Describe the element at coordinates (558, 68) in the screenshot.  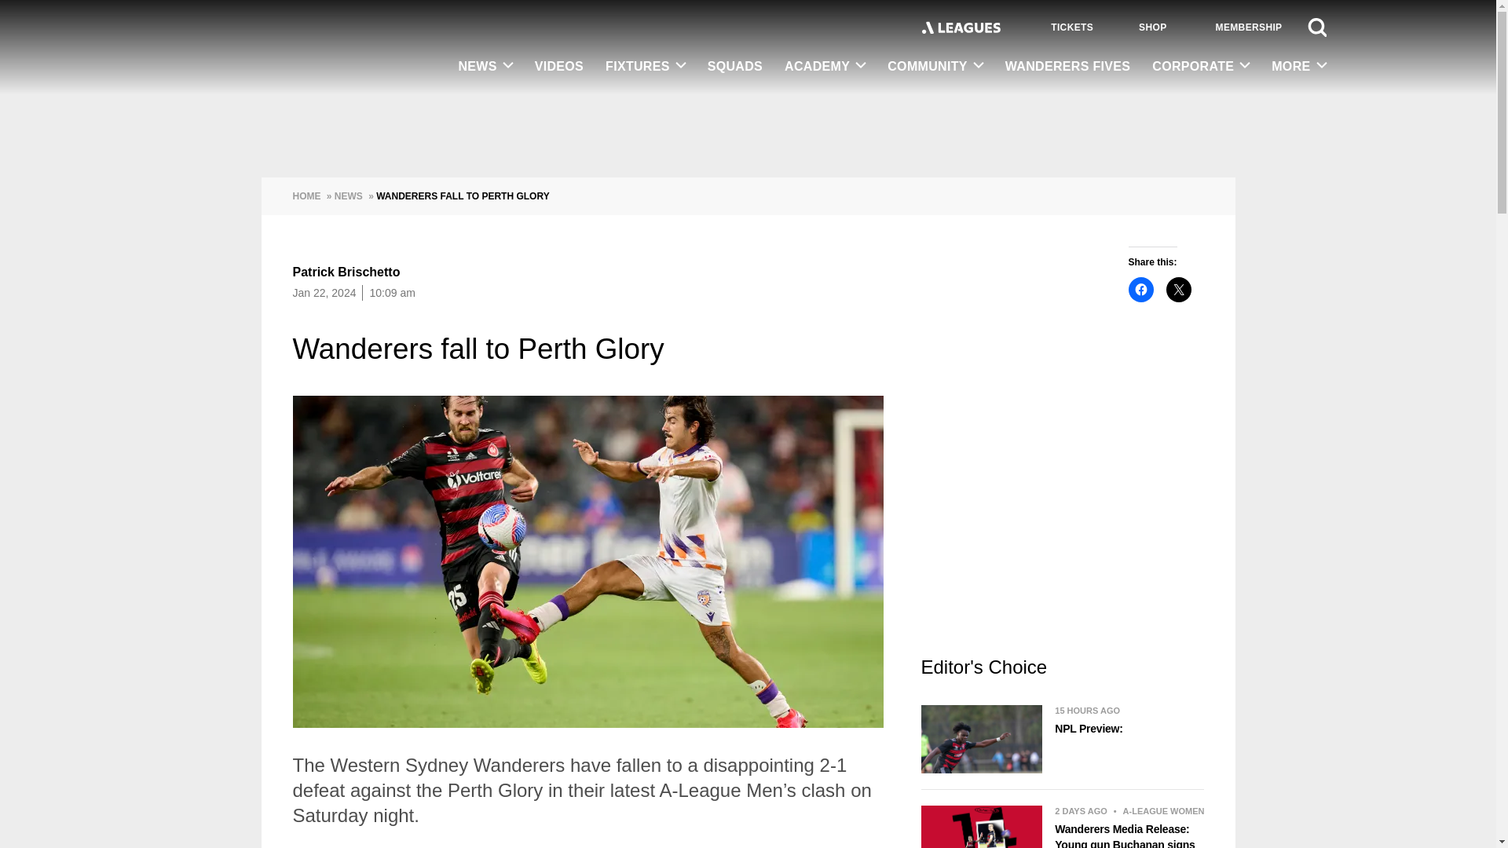
I see `VIDEOS` at that location.